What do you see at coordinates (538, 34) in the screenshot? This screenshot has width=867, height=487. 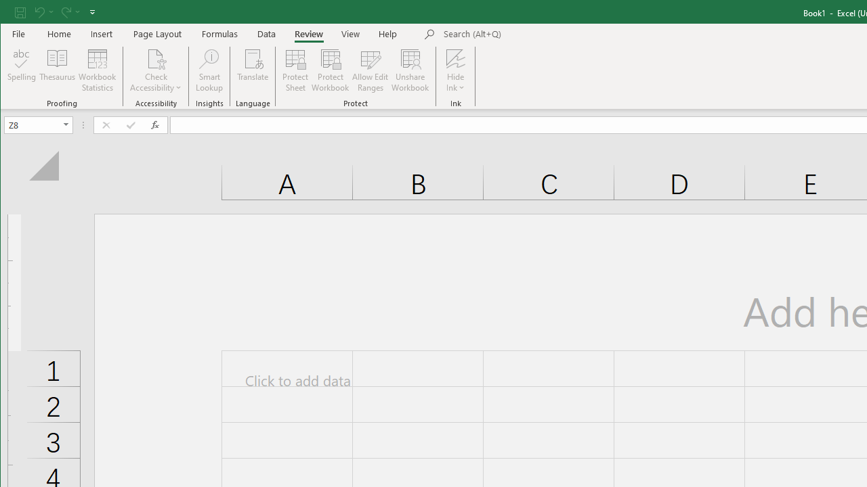 I see `Microsoft search` at bounding box center [538, 34].